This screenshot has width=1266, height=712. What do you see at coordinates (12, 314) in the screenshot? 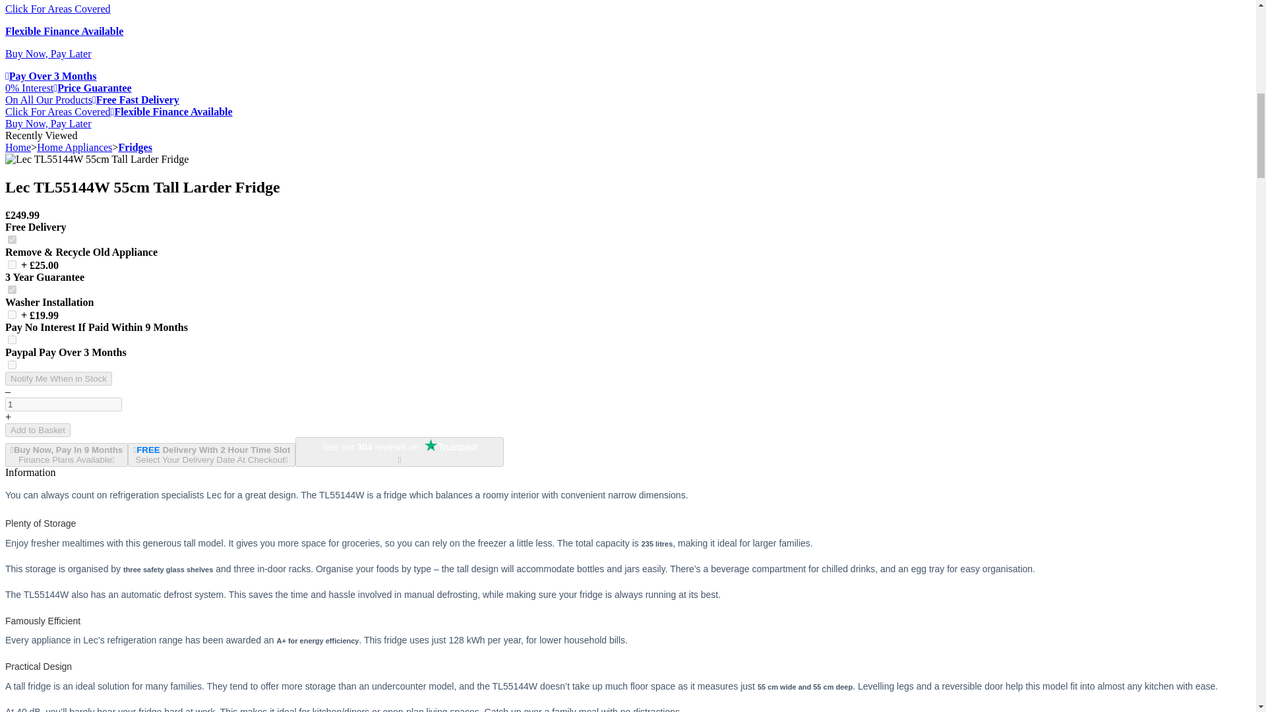
I see `1` at bounding box center [12, 314].